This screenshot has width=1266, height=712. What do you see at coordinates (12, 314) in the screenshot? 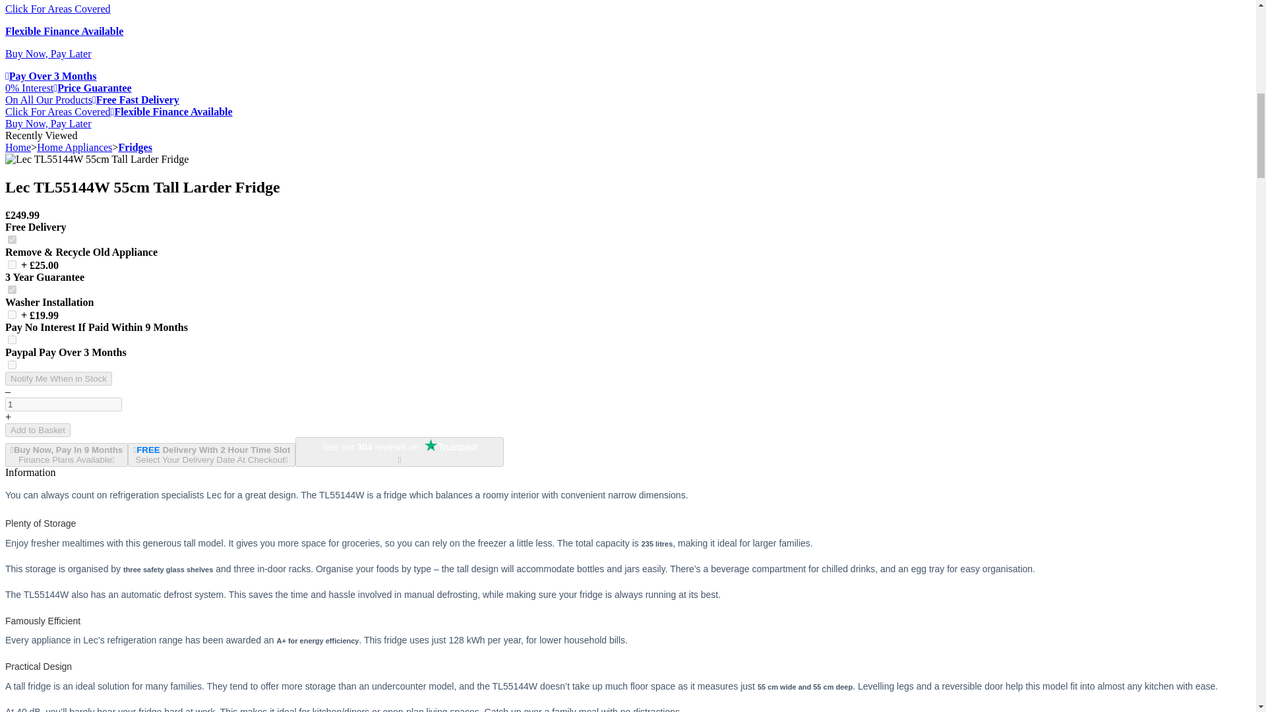
I see `1` at bounding box center [12, 314].